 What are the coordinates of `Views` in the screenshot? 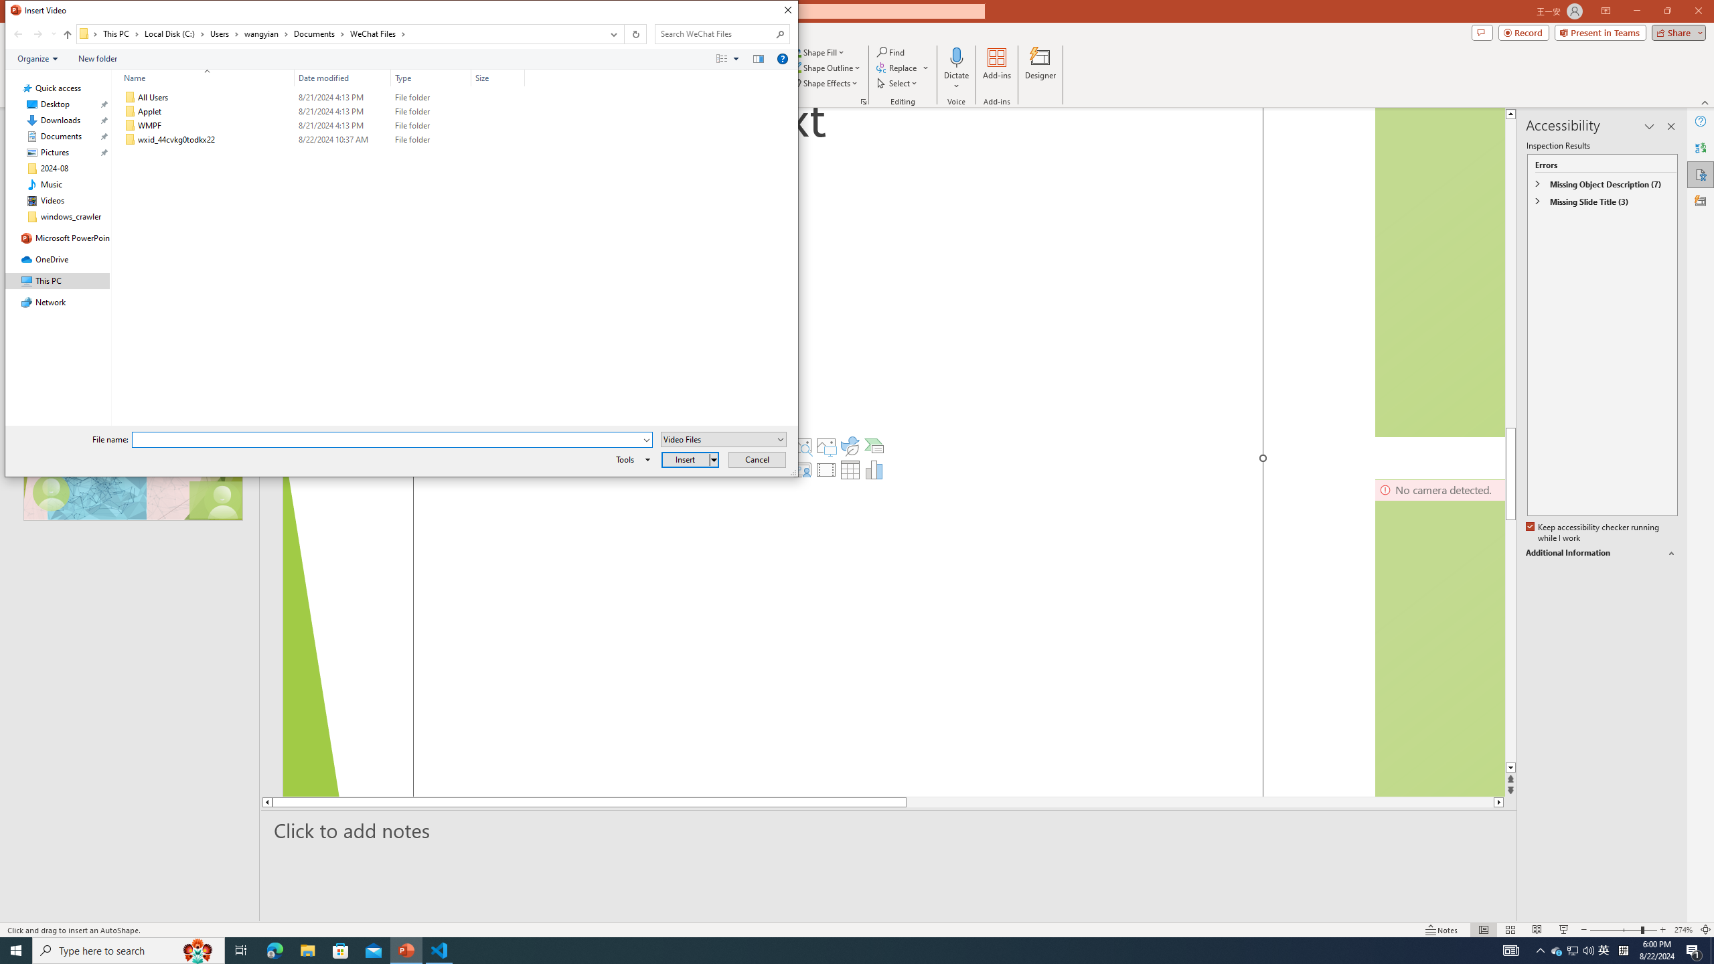 It's located at (730, 58).